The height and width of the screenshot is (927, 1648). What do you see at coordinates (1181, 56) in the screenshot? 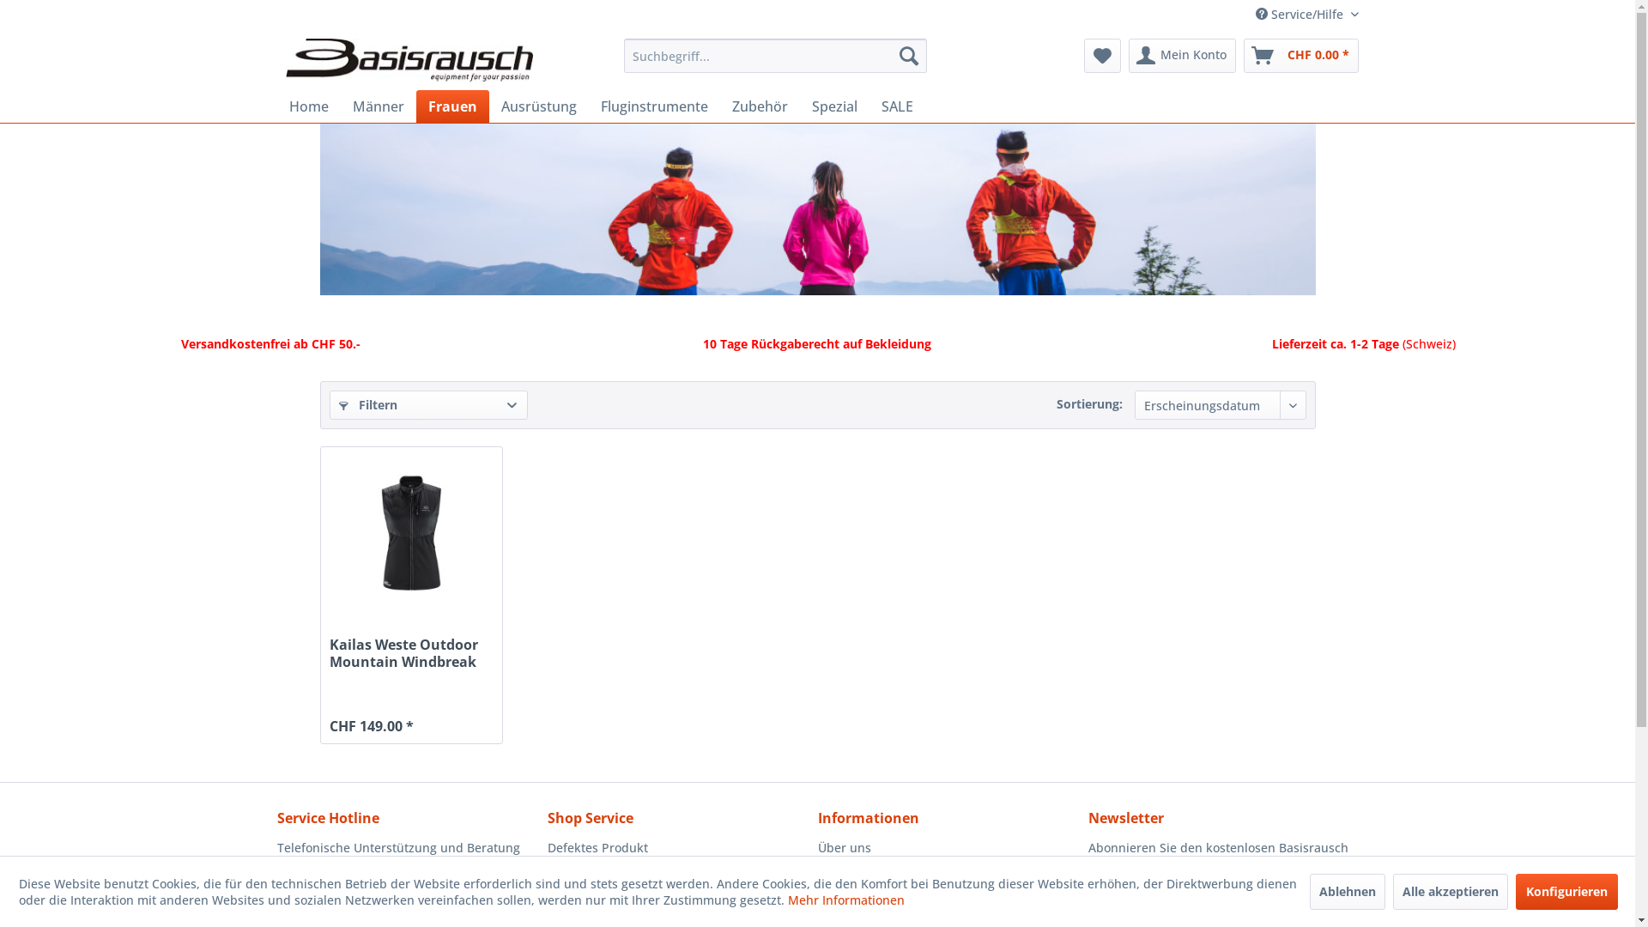
I see `Mein Konto` at bounding box center [1181, 56].